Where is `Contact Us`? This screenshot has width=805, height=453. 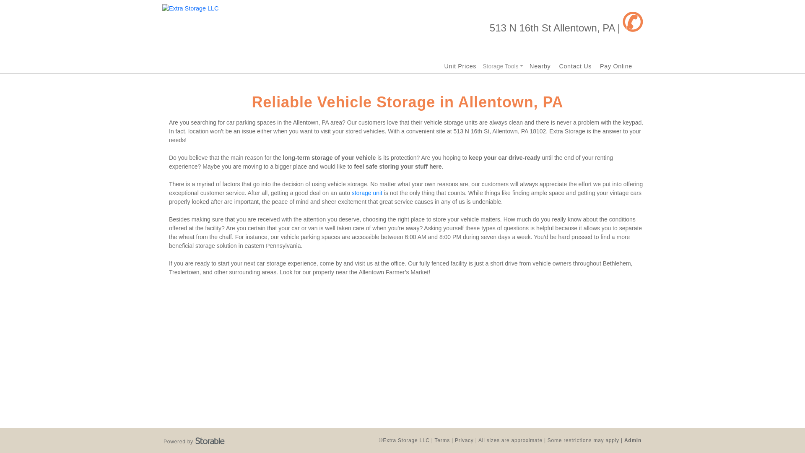 Contact Us is located at coordinates (575, 66).